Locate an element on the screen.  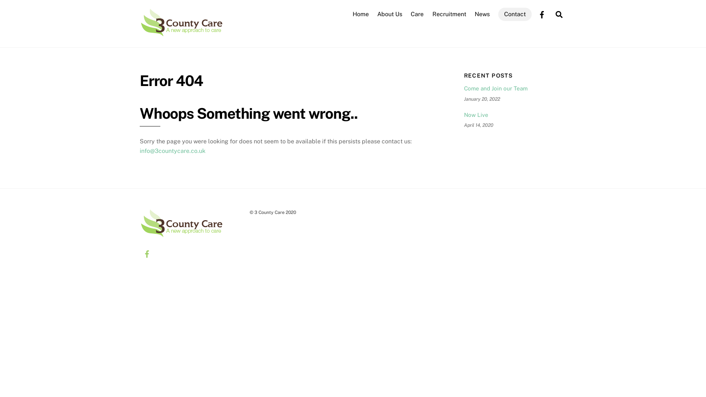
3 County Care is located at coordinates (182, 22).